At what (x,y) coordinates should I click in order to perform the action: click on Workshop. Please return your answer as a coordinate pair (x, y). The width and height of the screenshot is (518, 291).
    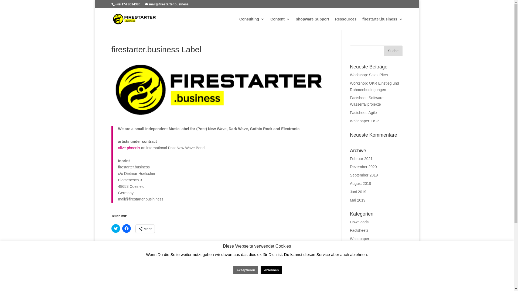
    Looking at the image, I should click on (358, 247).